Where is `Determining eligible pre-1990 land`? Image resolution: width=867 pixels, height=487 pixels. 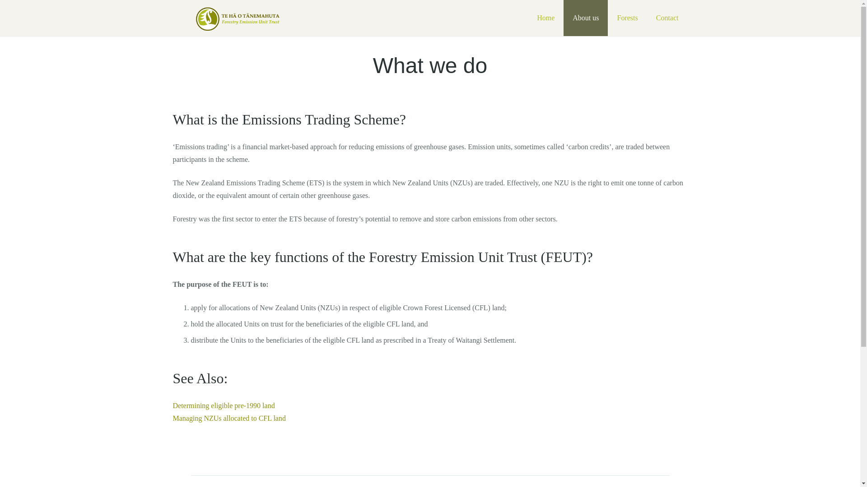
Determining eligible pre-1990 land is located at coordinates (224, 406).